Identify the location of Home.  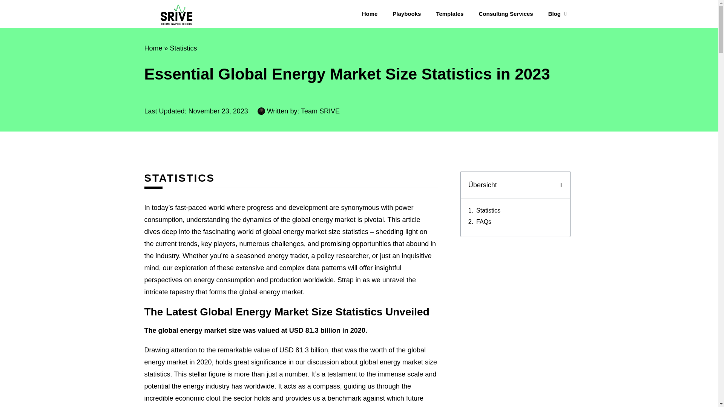
(370, 14).